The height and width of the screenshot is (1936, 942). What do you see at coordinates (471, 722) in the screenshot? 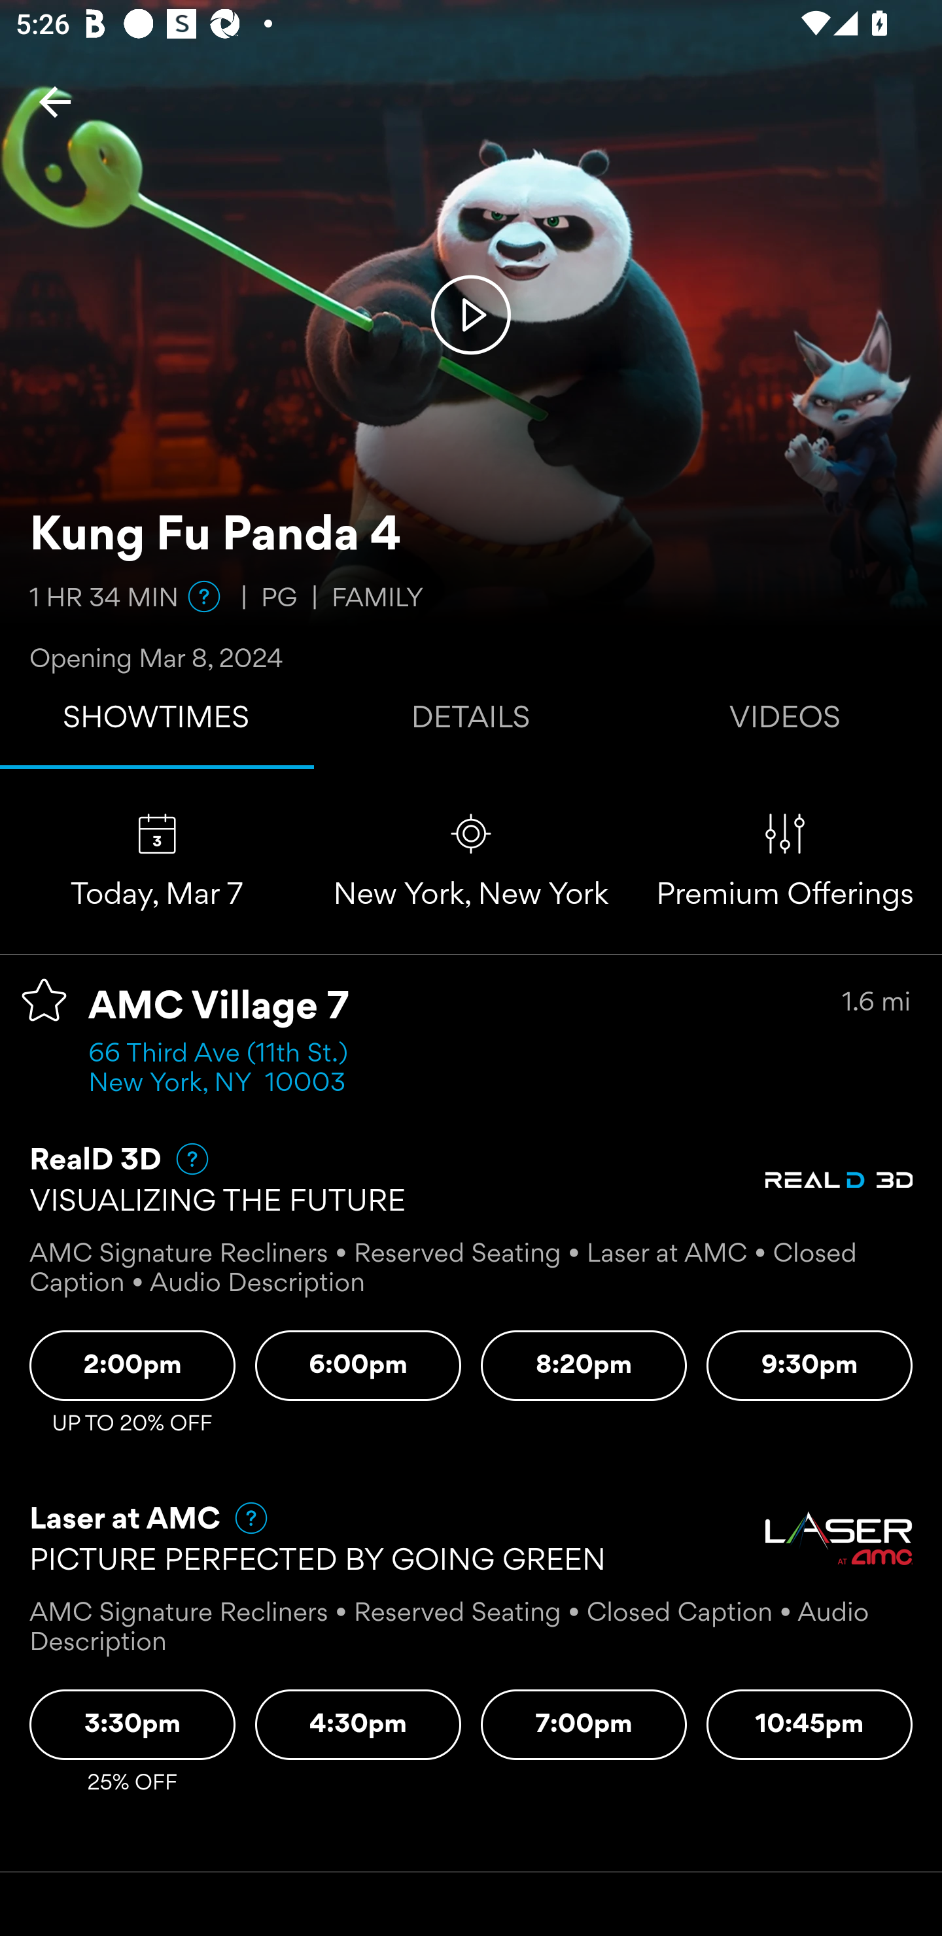
I see `DETAILS
Tab 2 of 3` at bounding box center [471, 722].